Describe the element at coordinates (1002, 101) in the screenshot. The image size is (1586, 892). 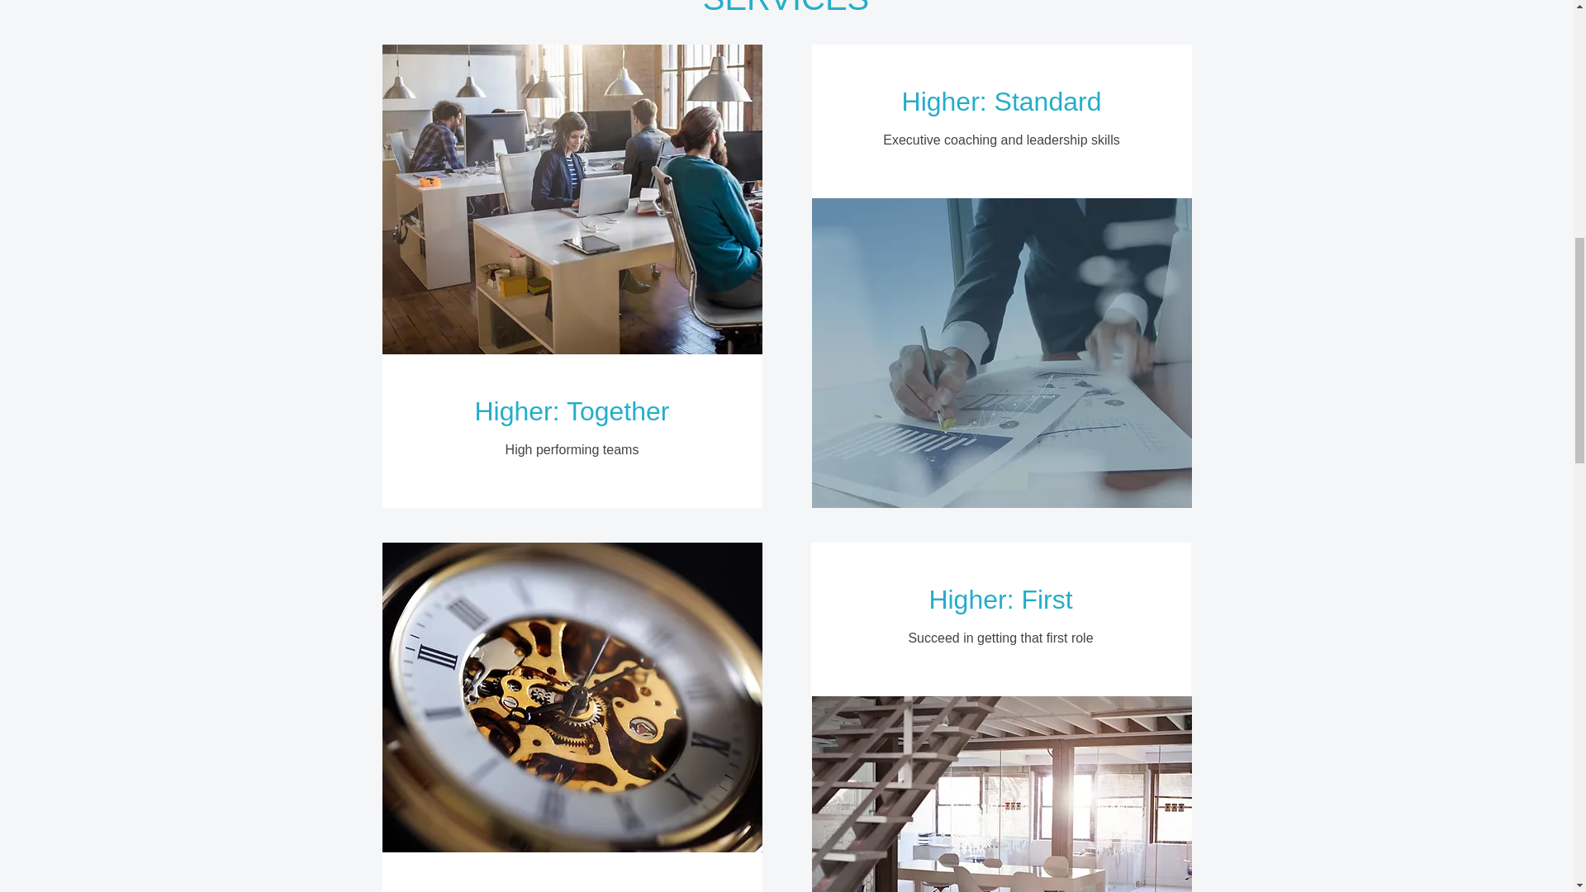
I see `Higher: Standard` at that location.